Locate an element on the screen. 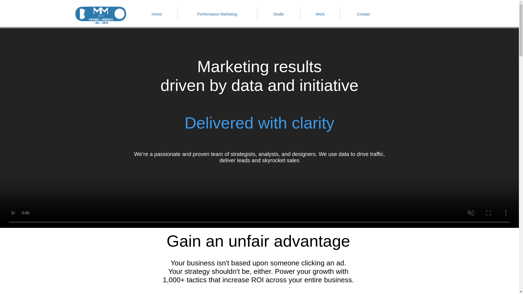 Image resolution: width=523 pixels, height=294 pixels. Studio is located at coordinates (279, 14).